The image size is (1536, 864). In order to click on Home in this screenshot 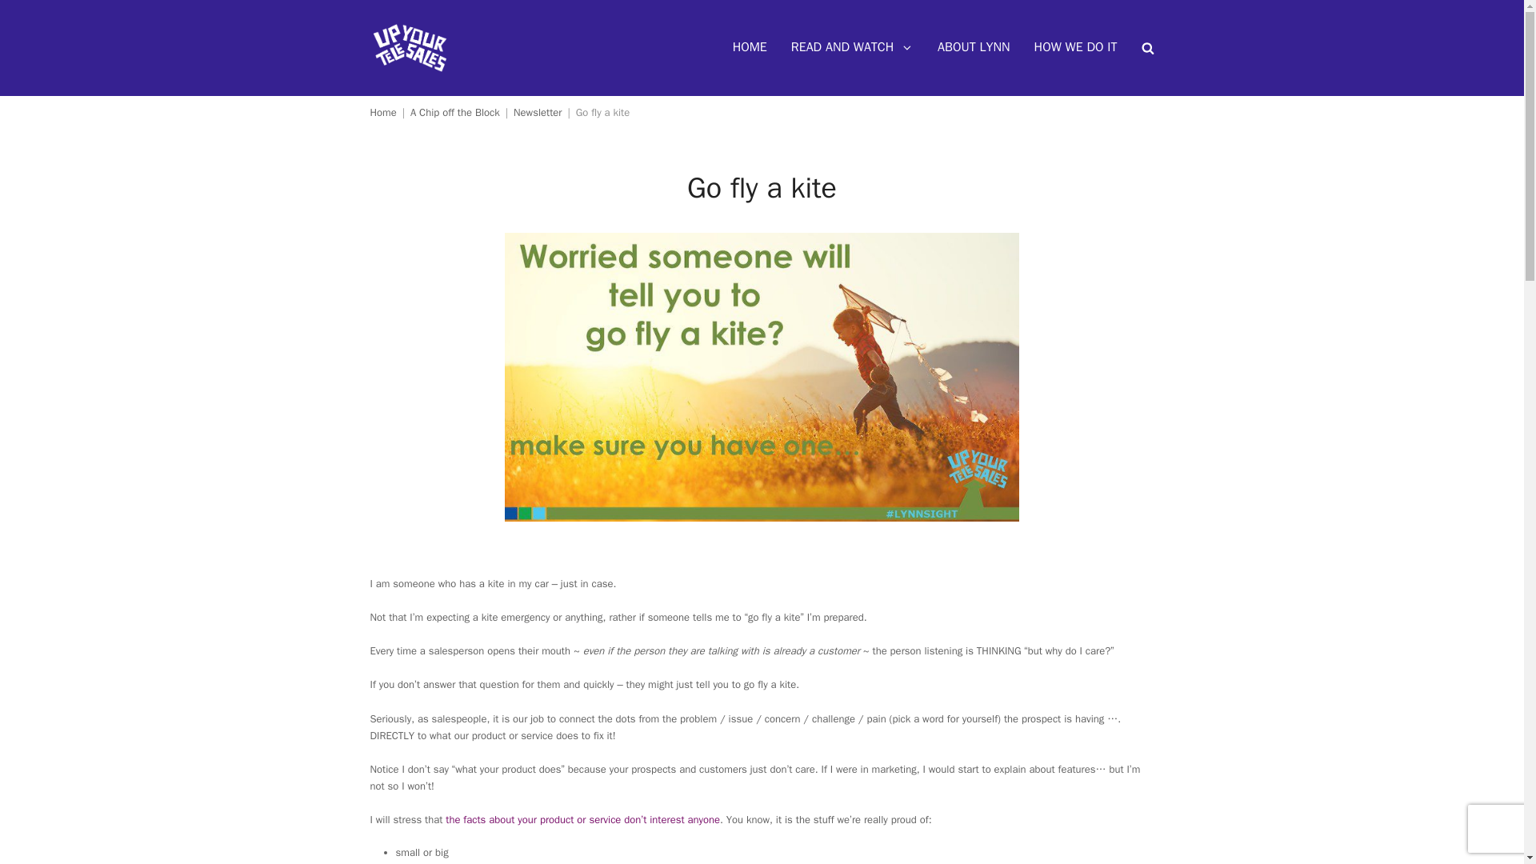, I will do `click(382, 112)`.